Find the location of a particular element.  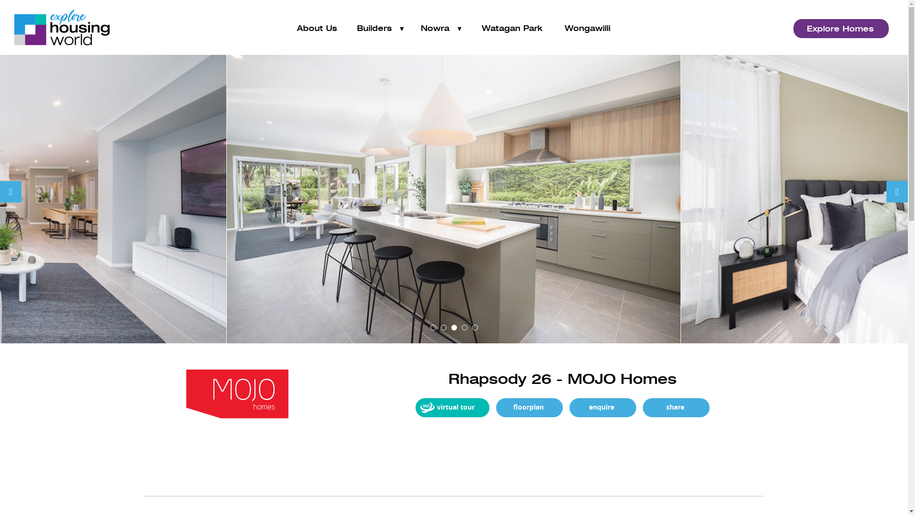

virtual tour is located at coordinates (453, 408).